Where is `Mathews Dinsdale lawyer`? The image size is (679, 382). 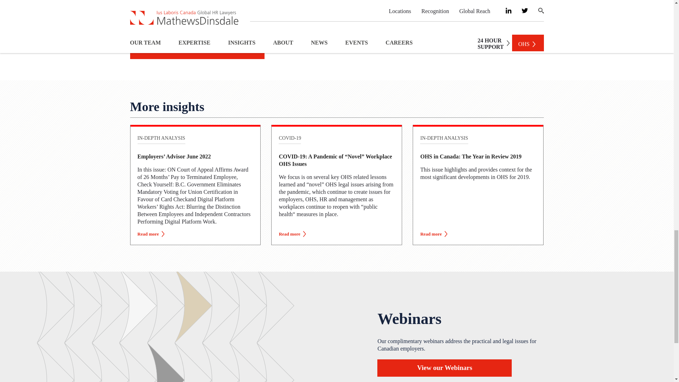 Mathews Dinsdale lawyer is located at coordinates (282, 6).